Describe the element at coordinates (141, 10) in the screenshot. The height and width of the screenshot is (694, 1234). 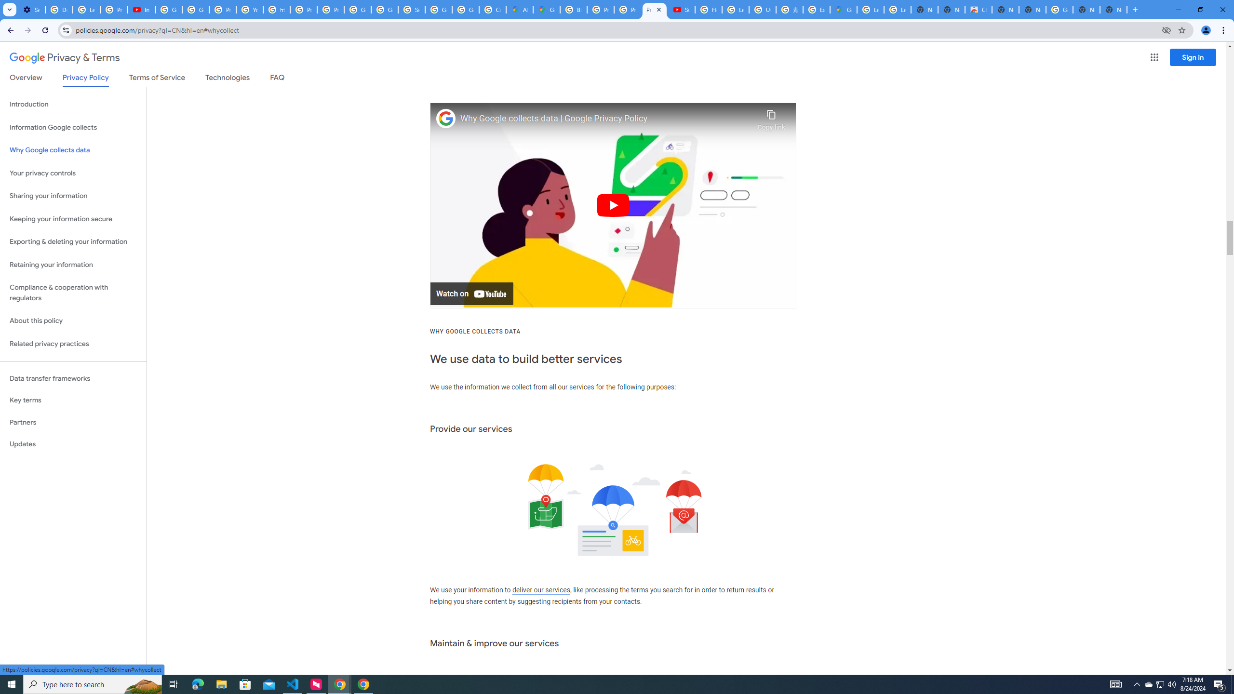
I see `Introduction | Google Privacy Policy - YouTube` at that location.